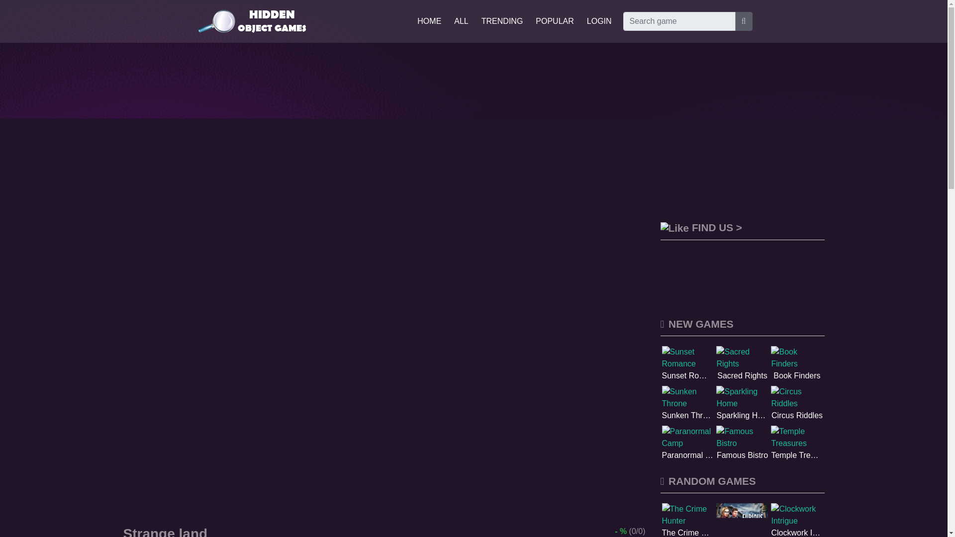  I want to click on Paranormal Camp, so click(687, 444).